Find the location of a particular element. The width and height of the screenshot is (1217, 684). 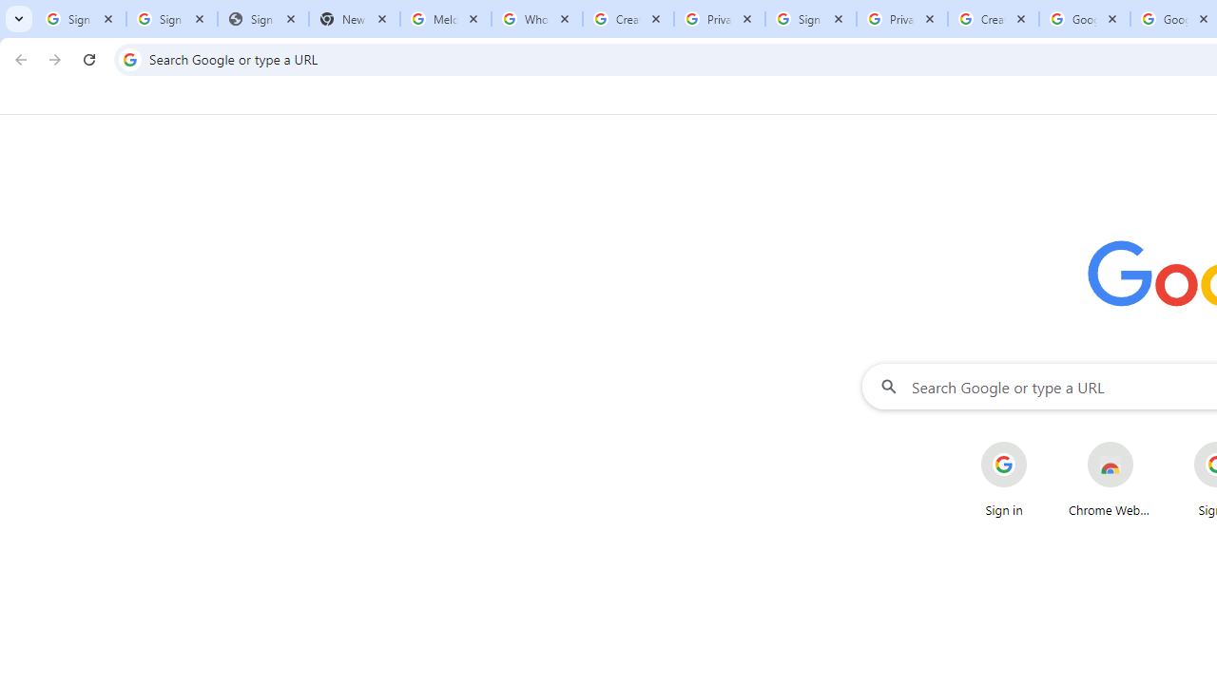

Who is my administrator? - Google Account Help is located at coordinates (537, 19).